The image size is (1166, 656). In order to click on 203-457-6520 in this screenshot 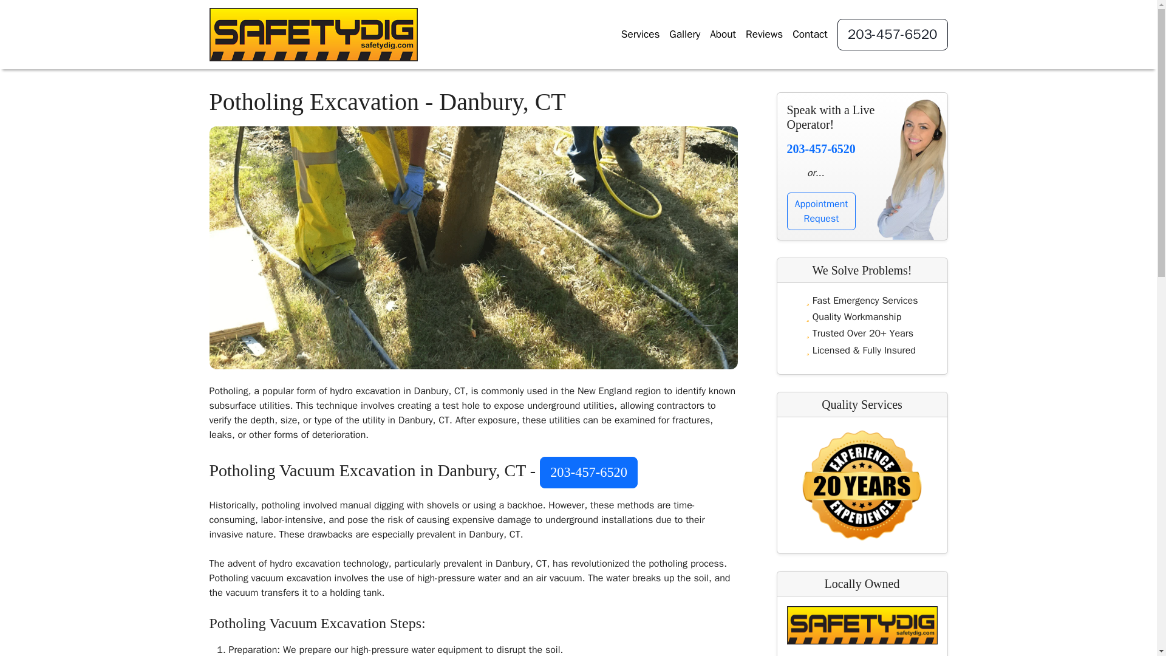, I will do `click(782, 35)`.